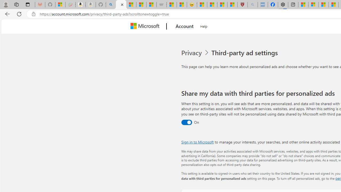  Describe the element at coordinates (146, 26) in the screenshot. I see `Microsoft` at that location.